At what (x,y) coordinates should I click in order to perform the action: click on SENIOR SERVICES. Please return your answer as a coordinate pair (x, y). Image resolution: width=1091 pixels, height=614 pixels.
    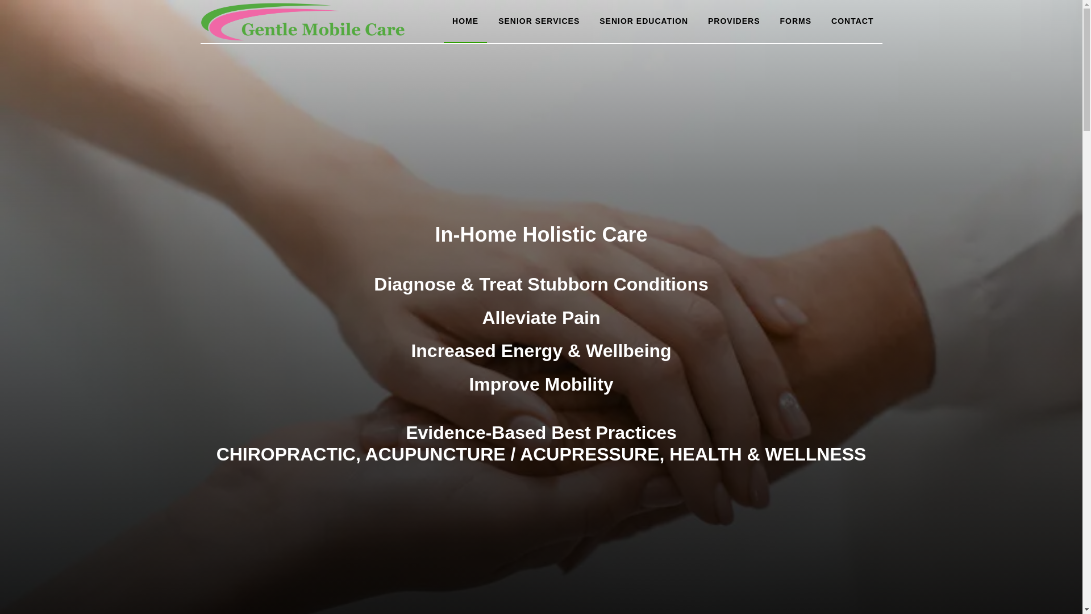
    Looking at the image, I should click on (539, 22).